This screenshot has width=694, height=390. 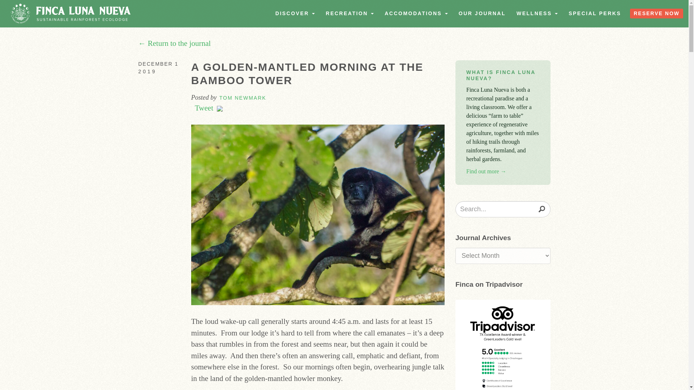 I want to click on Discover, so click(x=295, y=13).